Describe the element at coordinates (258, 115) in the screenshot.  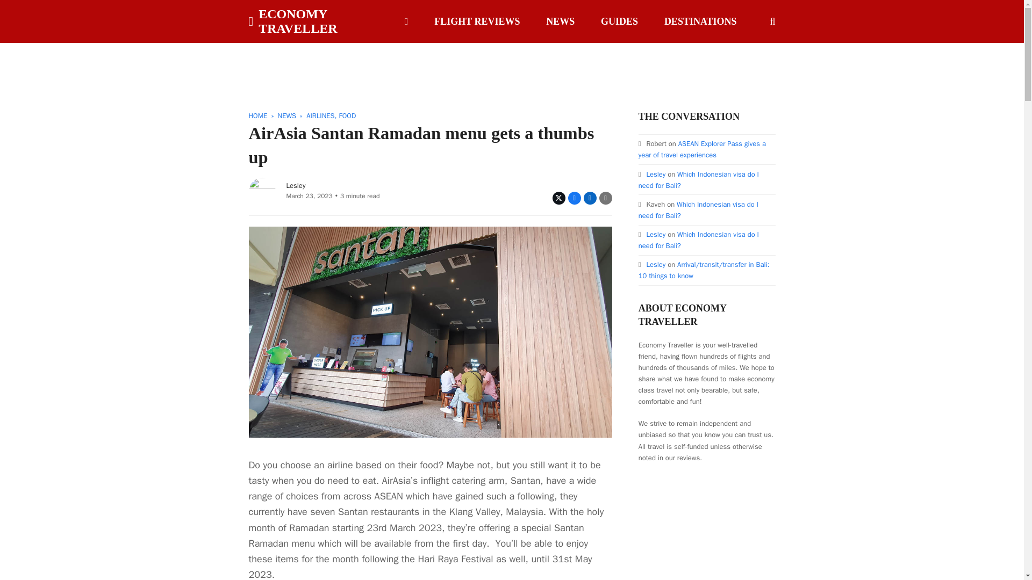
I see `HOME` at that location.